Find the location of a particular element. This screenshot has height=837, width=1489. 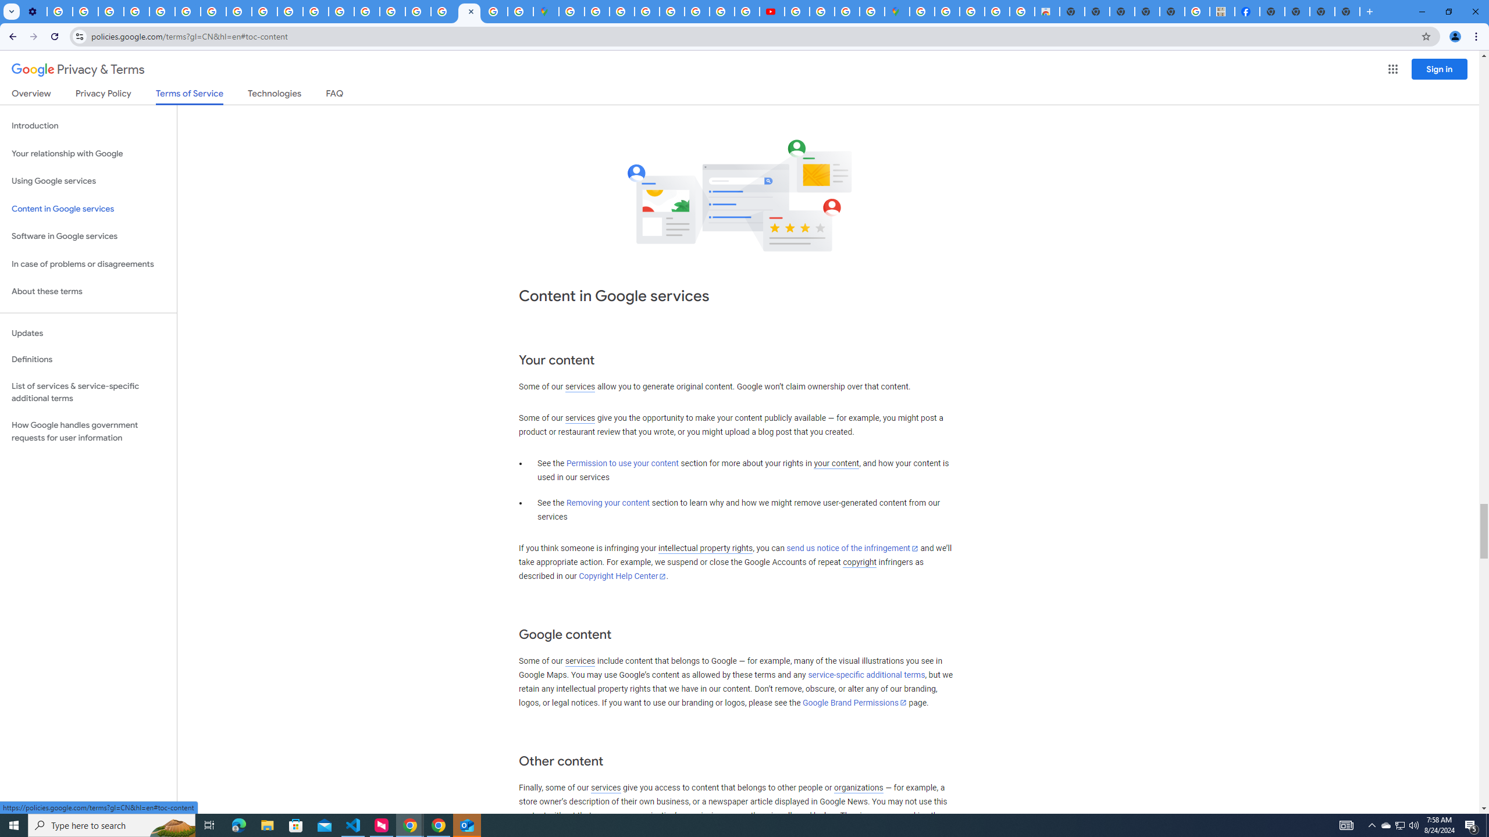

Privacy Help Center - Policies Help is located at coordinates (722, 12).